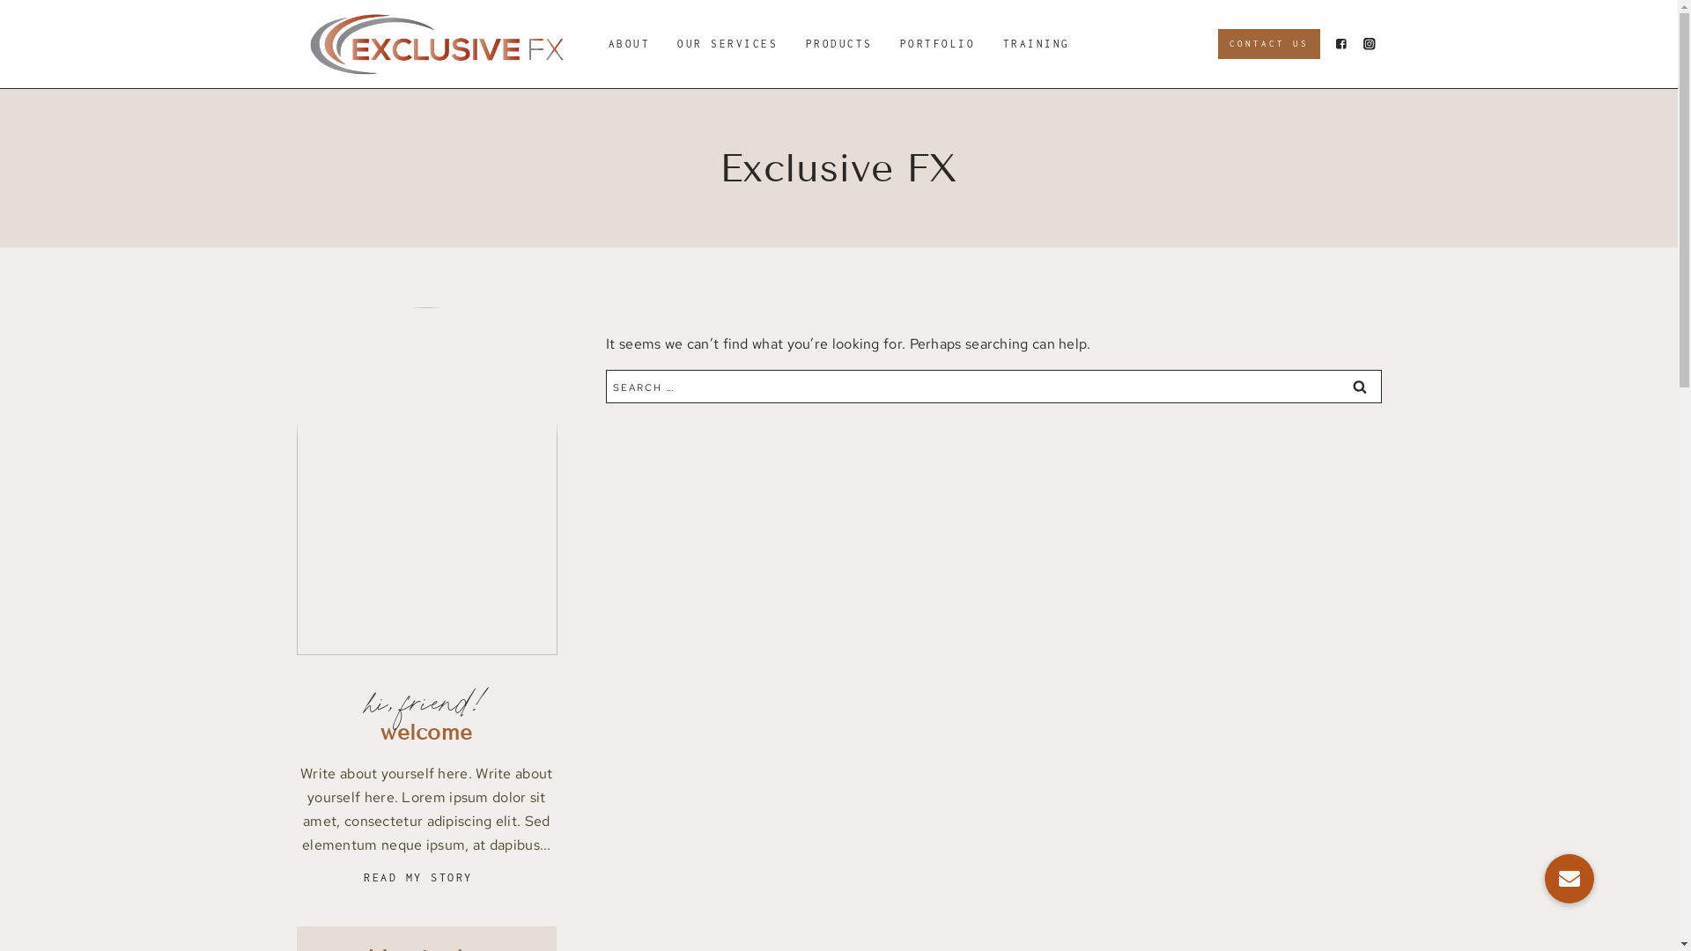 The width and height of the screenshot is (1691, 951). What do you see at coordinates (937, 44) in the screenshot?
I see `PORTFOLIO` at bounding box center [937, 44].